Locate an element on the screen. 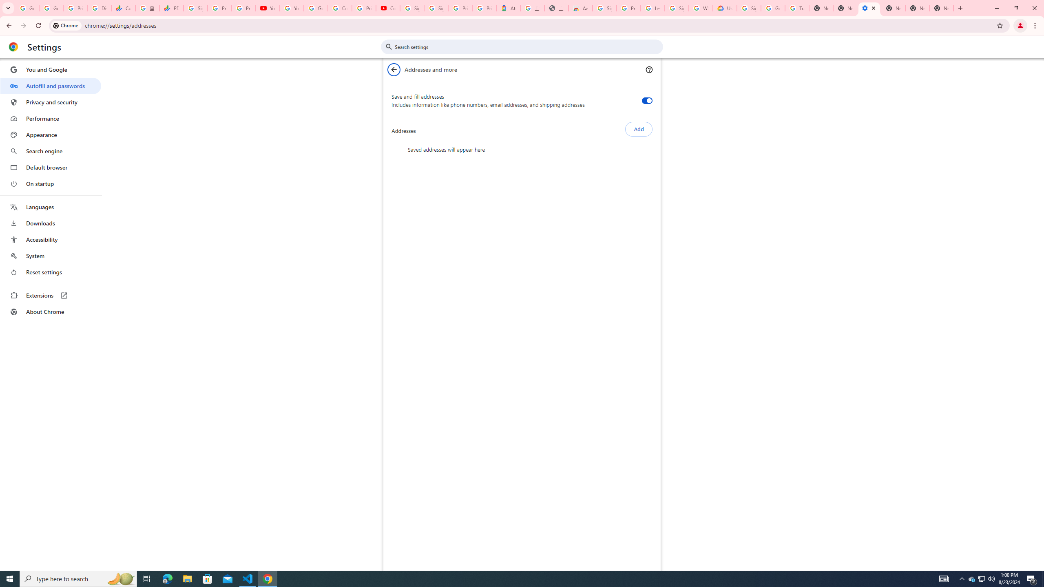 This screenshot has width=1044, height=587. On startup is located at coordinates (51, 183).